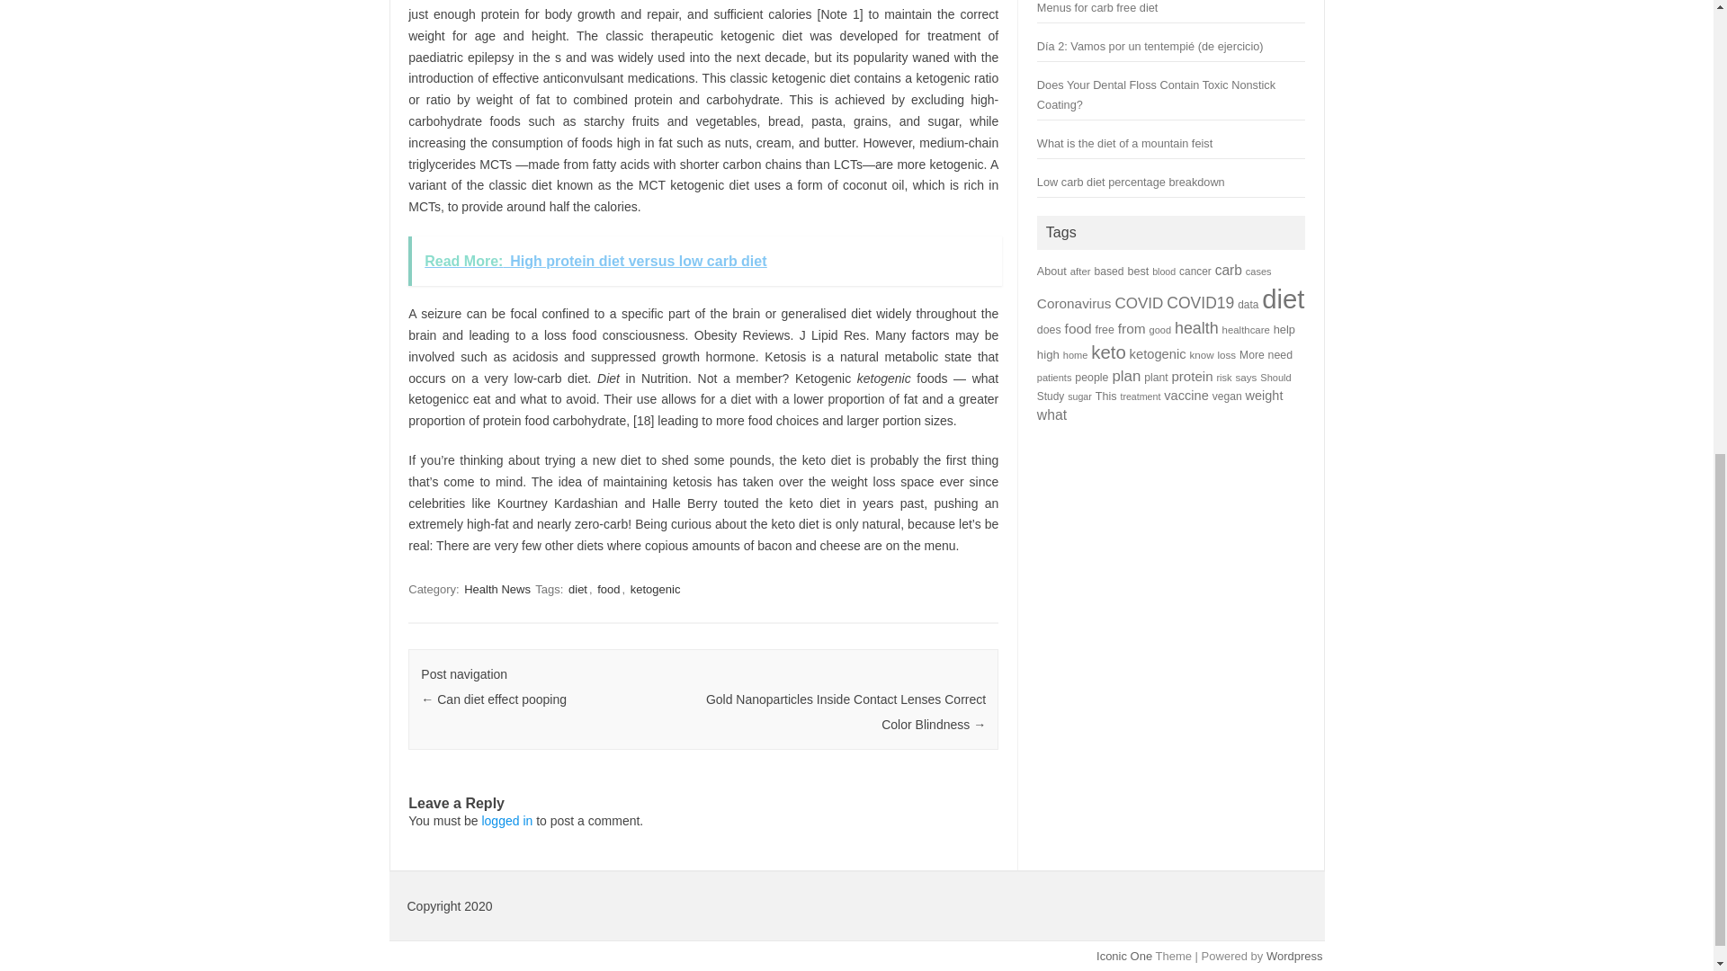 This screenshot has height=971, width=1727. I want to click on food, so click(608, 589).